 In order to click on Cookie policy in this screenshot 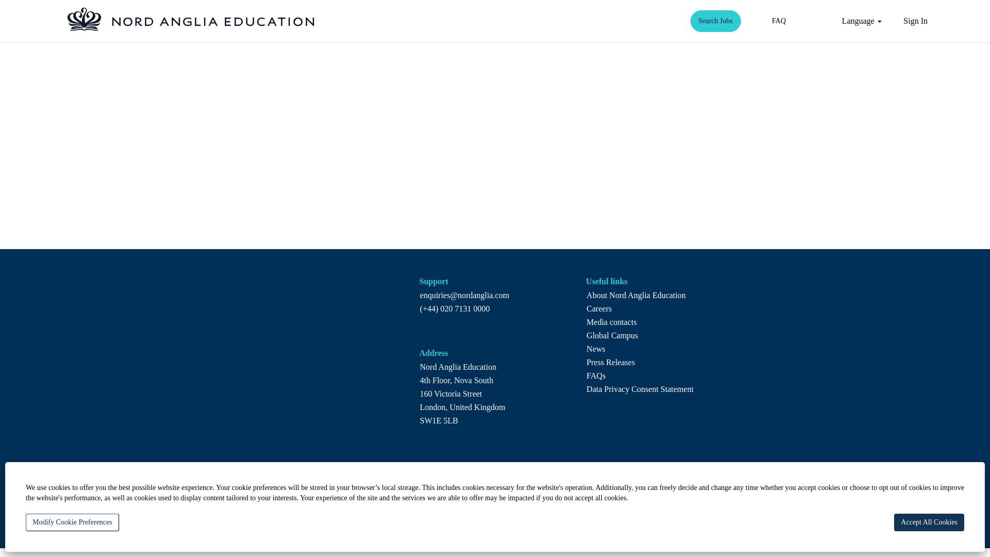, I will do `click(447, 516)`.